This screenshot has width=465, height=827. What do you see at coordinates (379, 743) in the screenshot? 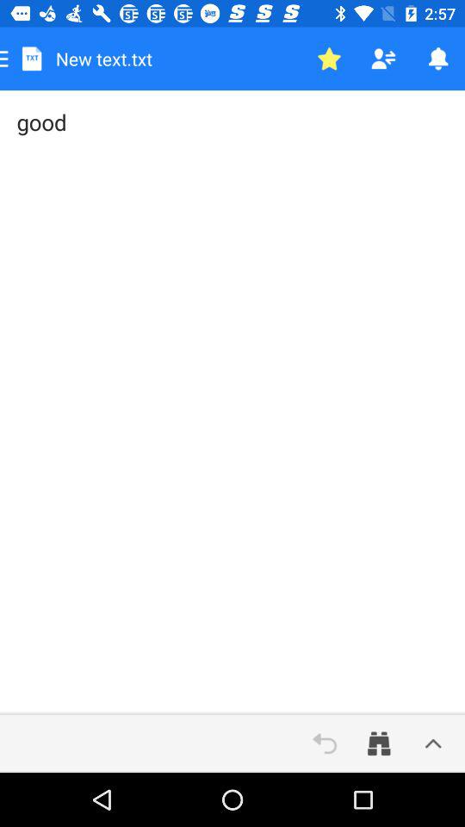
I see `search` at bounding box center [379, 743].